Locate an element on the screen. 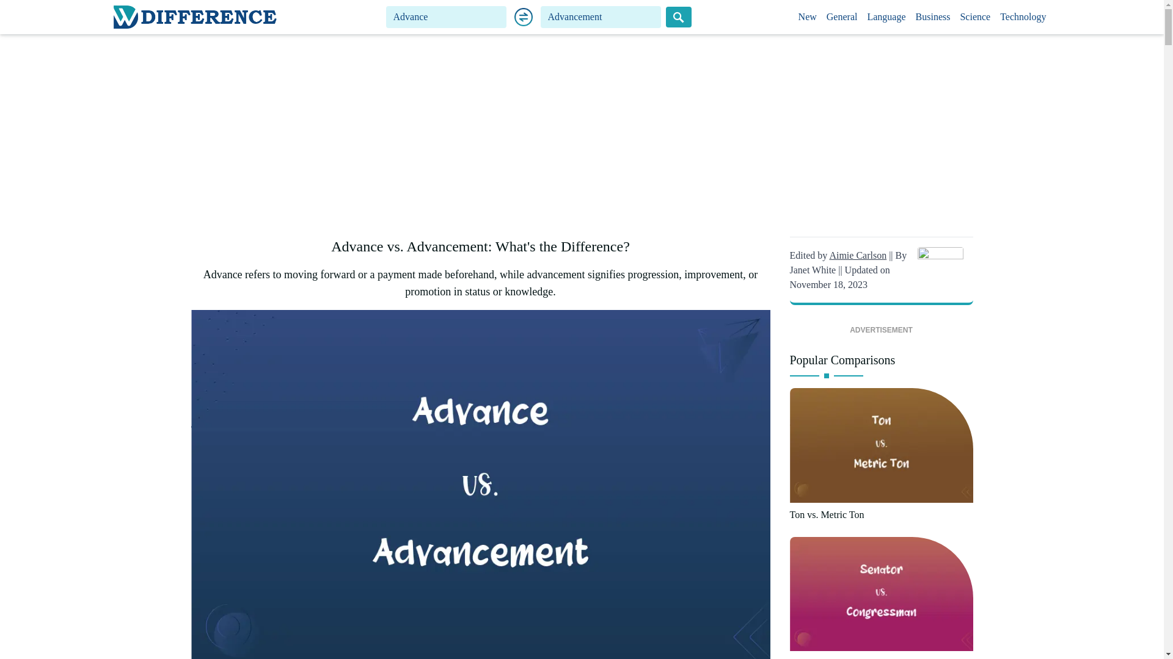 This screenshot has width=1173, height=659. General is located at coordinates (842, 17).